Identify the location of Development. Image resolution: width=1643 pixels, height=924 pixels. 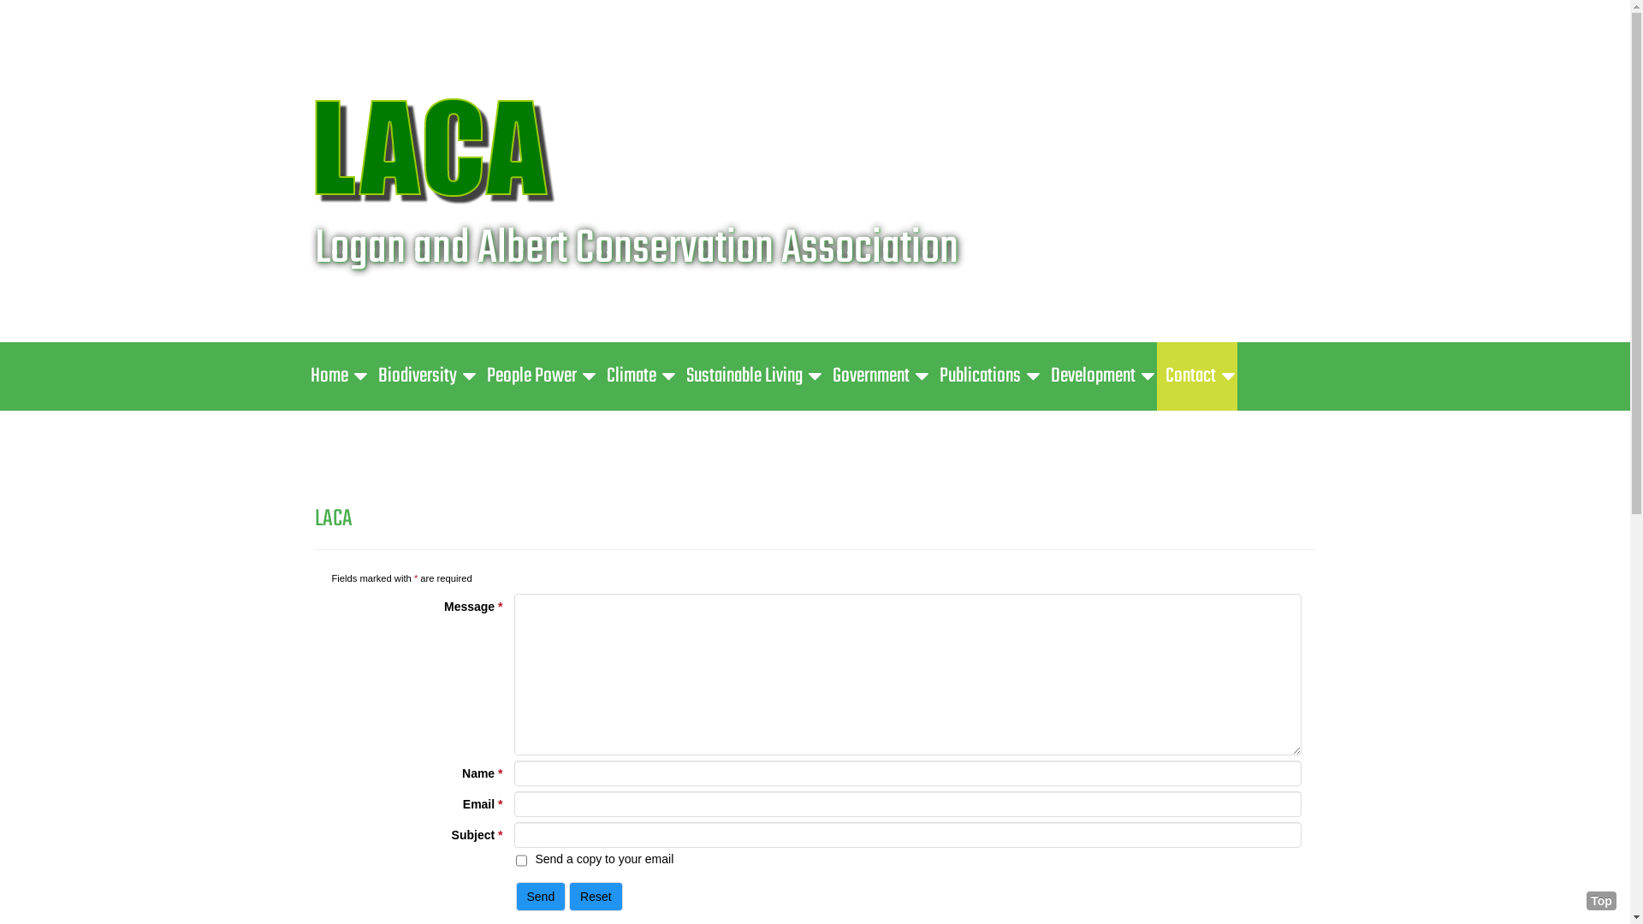
(1100, 376).